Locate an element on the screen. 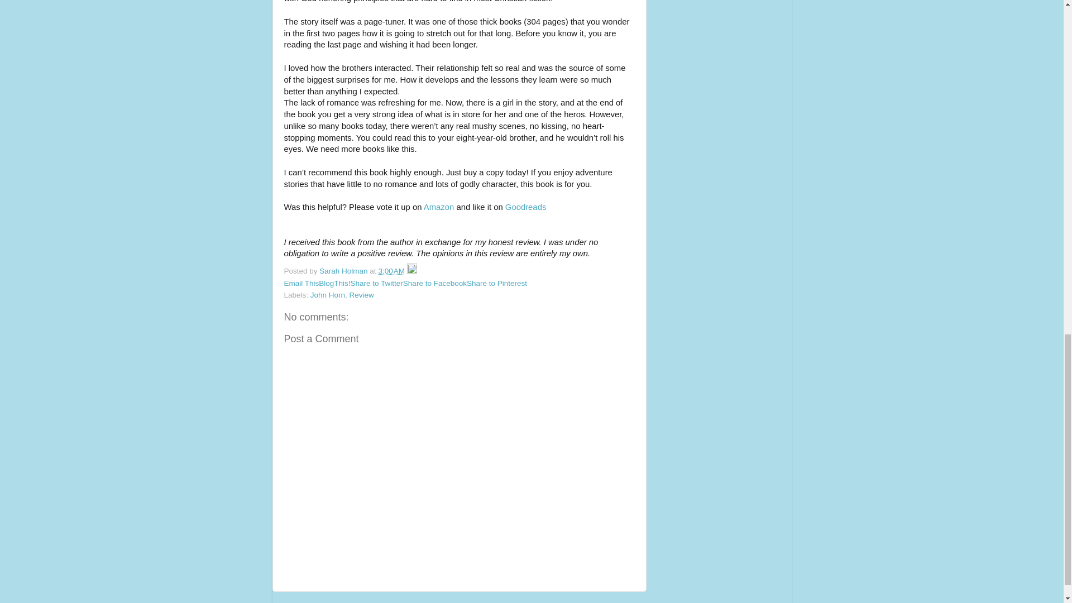 This screenshot has height=603, width=1072. BlogThis! is located at coordinates (334, 284).